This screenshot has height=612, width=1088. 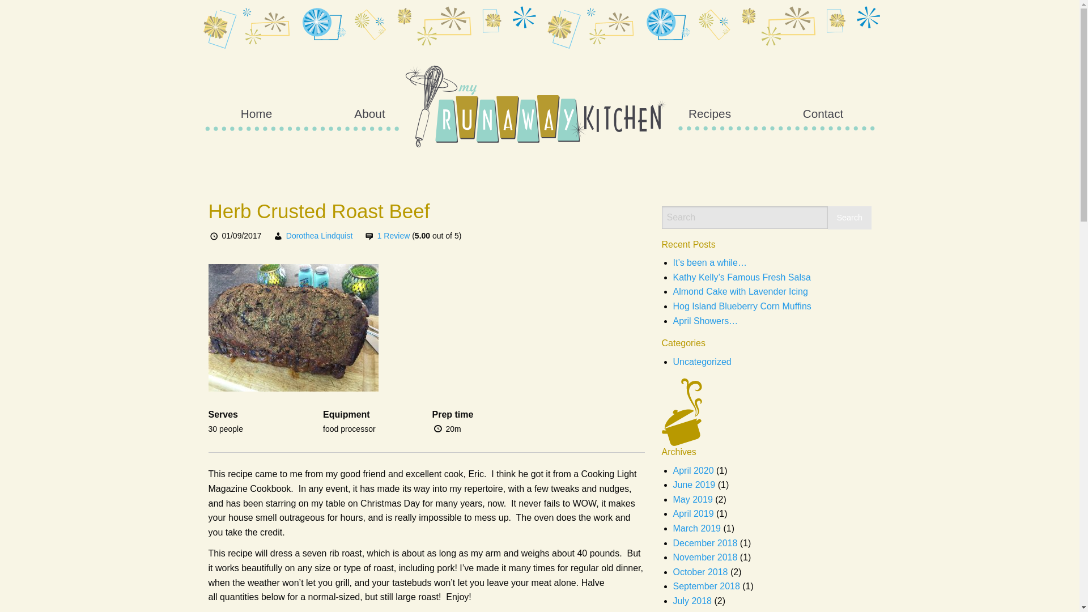 I want to click on March 2019, so click(x=697, y=528).